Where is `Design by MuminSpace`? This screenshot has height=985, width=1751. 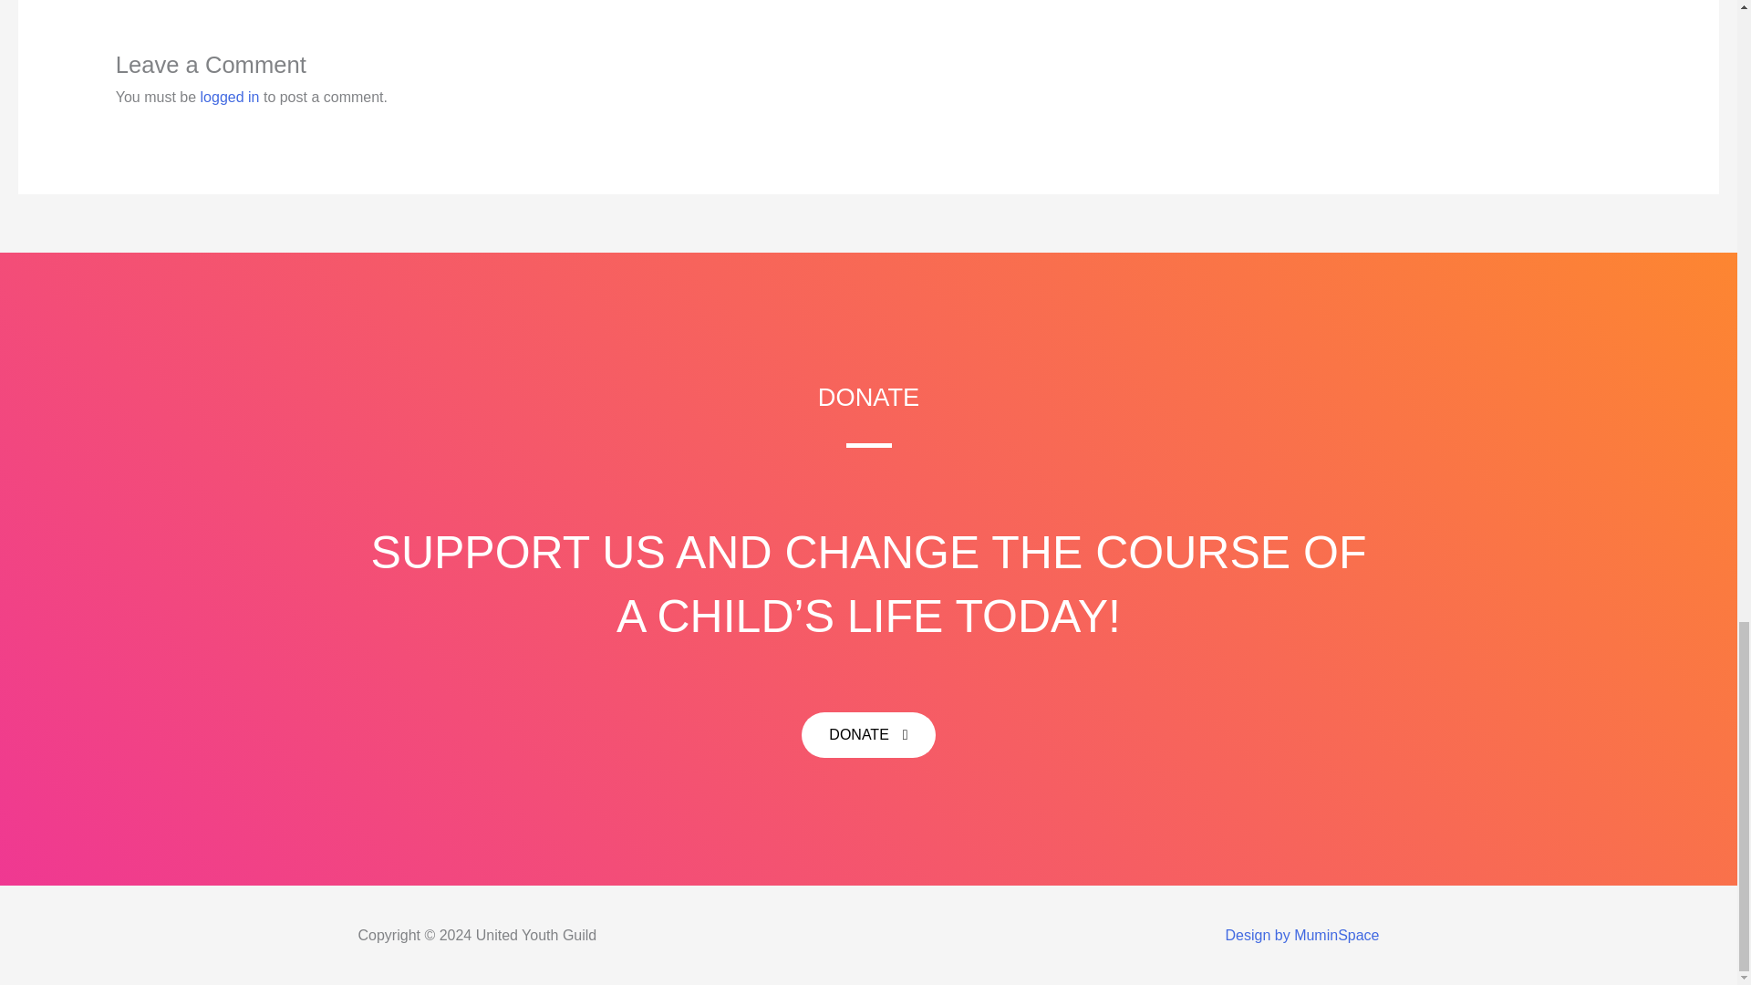 Design by MuminSpace is located at coordinates (1302, 935).